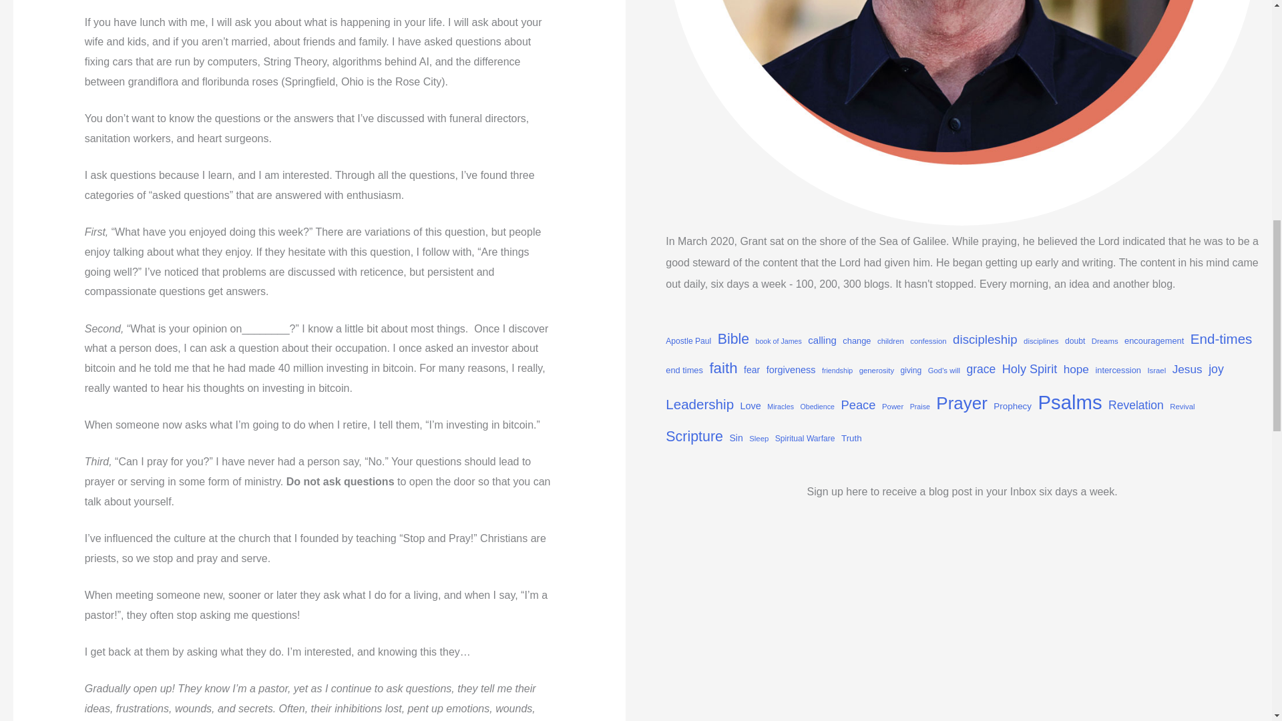 The height and width of the screenshot is (721, 1282). What do you see at coordinates (890, 341) in the screenshot?
I see `children` at bounding box center [890, 341].